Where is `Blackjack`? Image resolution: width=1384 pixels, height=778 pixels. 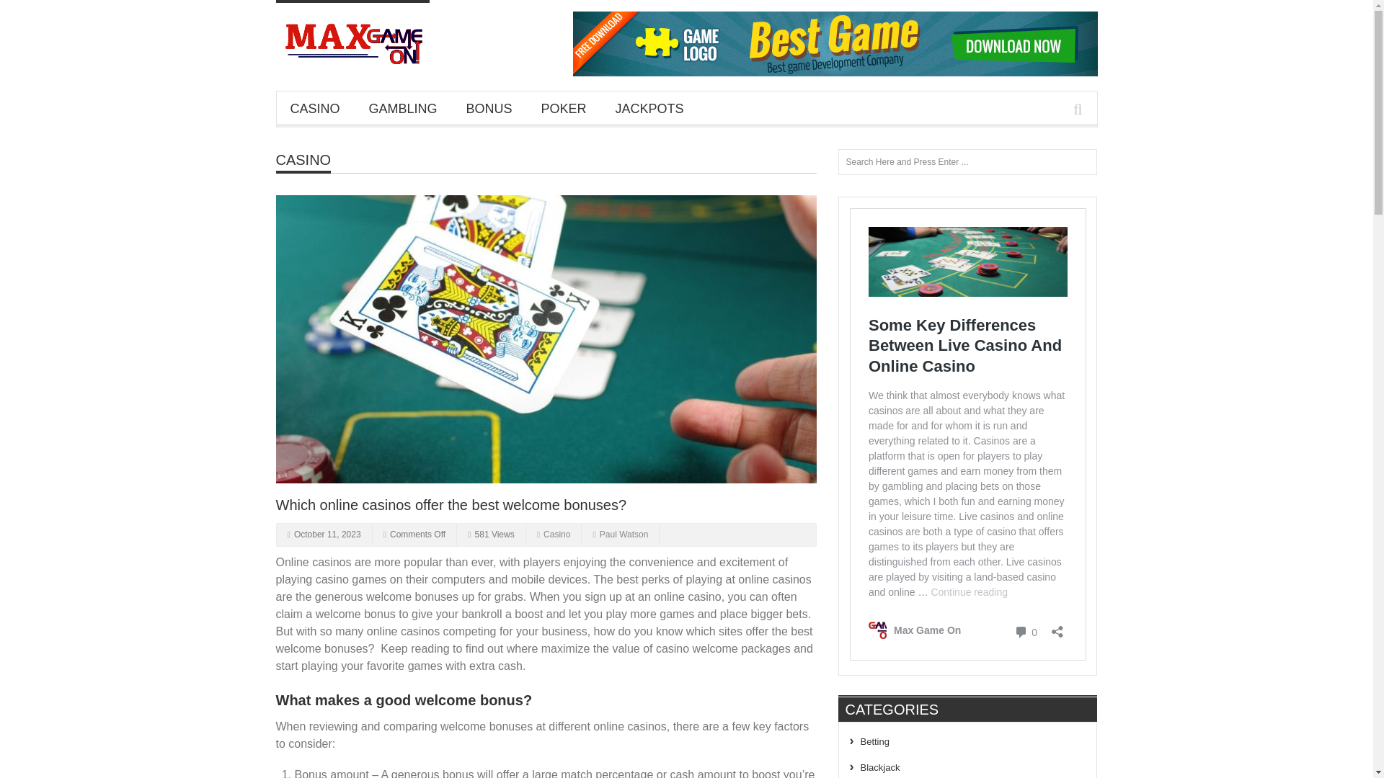 Blackjack is located at coordinates (881, 768).